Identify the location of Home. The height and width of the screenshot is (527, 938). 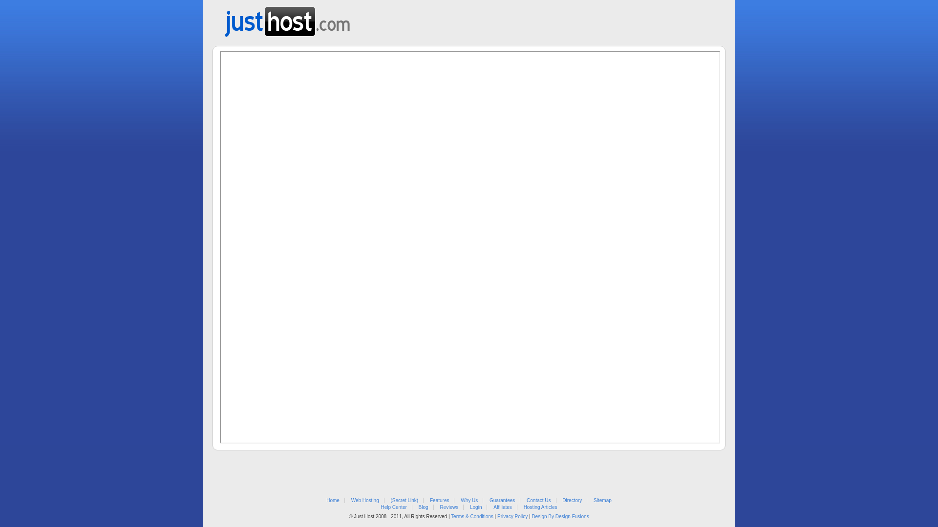
(333, 501).